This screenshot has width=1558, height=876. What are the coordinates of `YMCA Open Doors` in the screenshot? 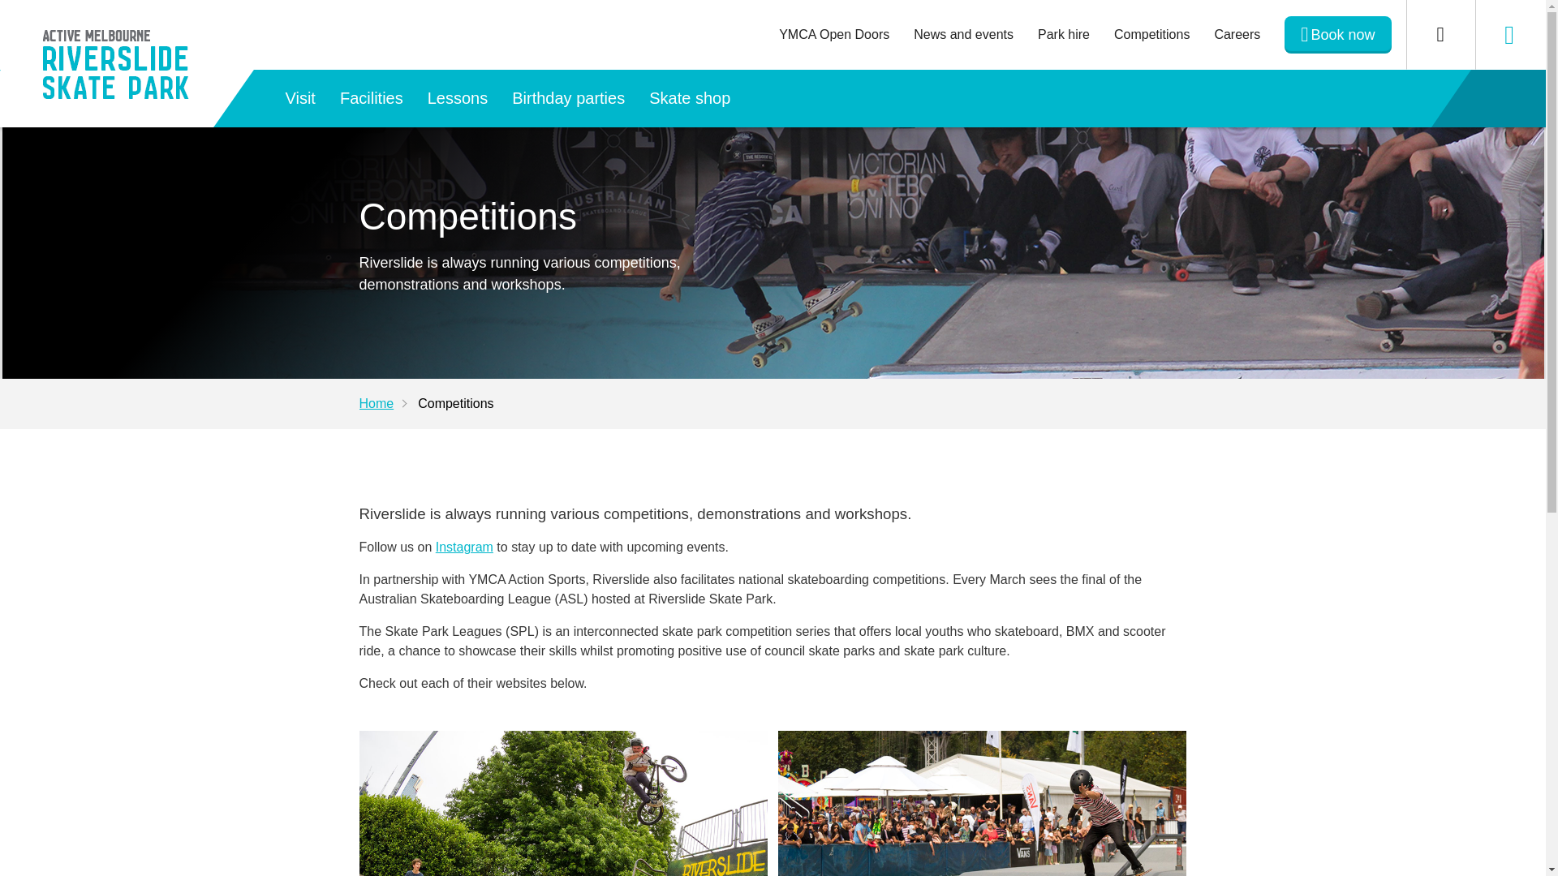 It's located at (834, 34).